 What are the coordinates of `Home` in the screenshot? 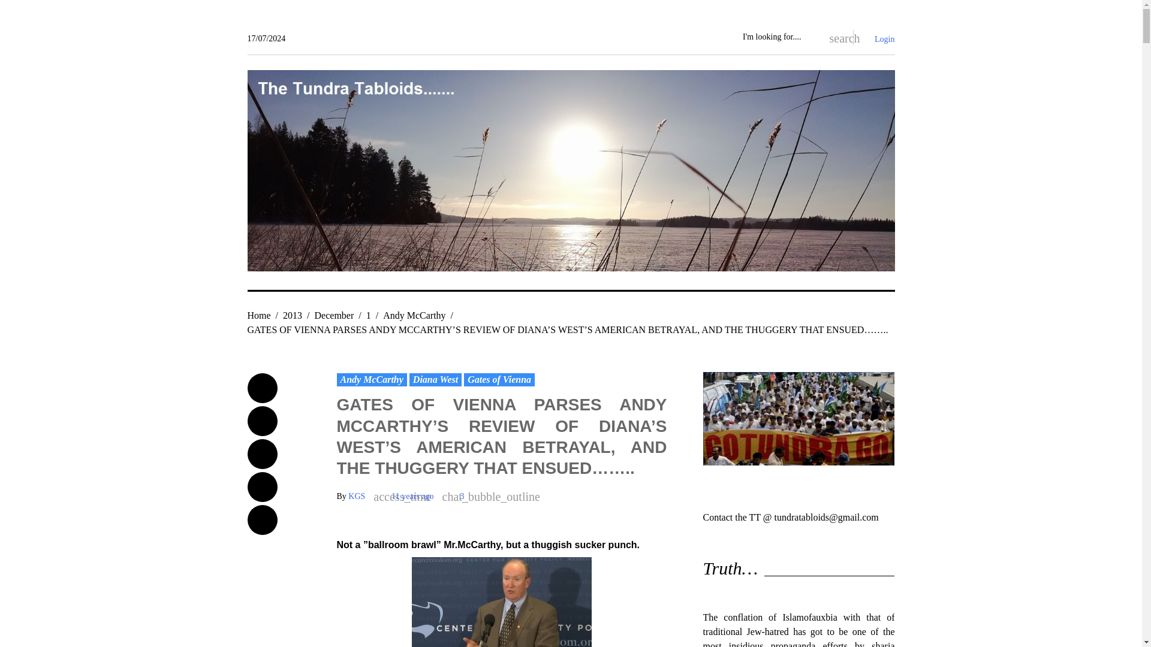 It's located at (259, 315).